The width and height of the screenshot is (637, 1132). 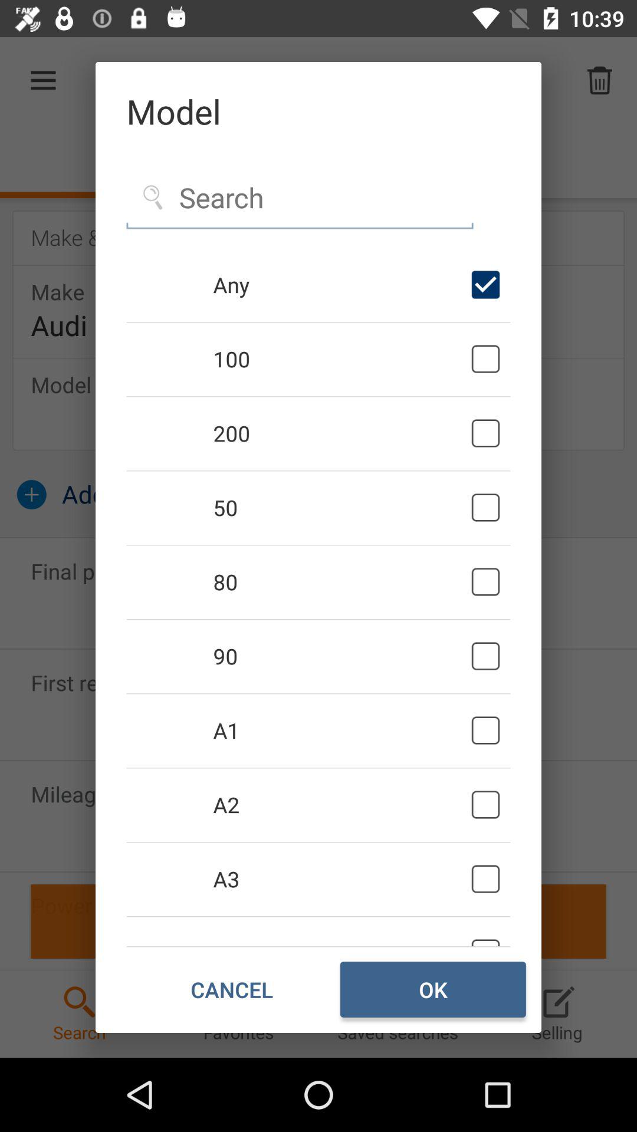 What do you see at coordinates (340, 581) in the screenshot?
I see `flip to 80` at bounding box center [340, 581].